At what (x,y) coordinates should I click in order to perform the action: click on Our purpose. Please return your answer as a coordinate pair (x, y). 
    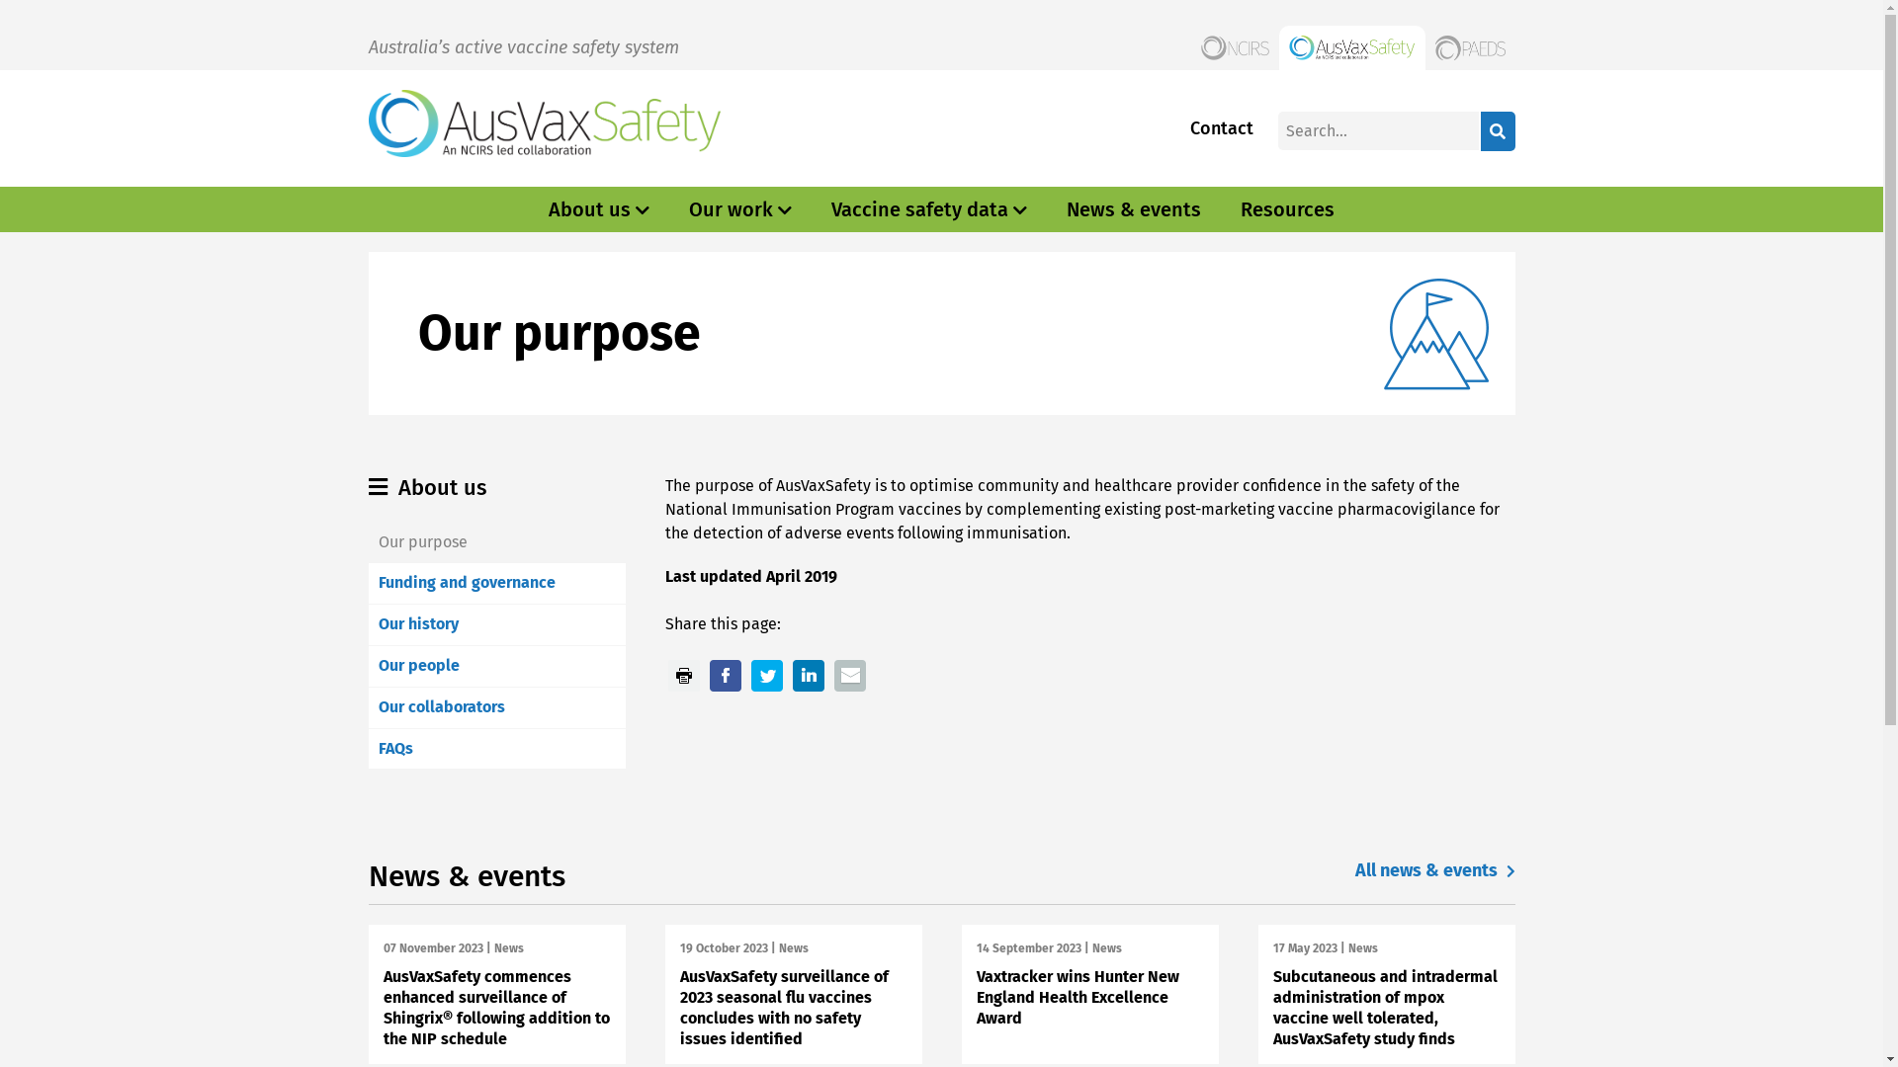
    Looking at the image, I should click on (422, 541).